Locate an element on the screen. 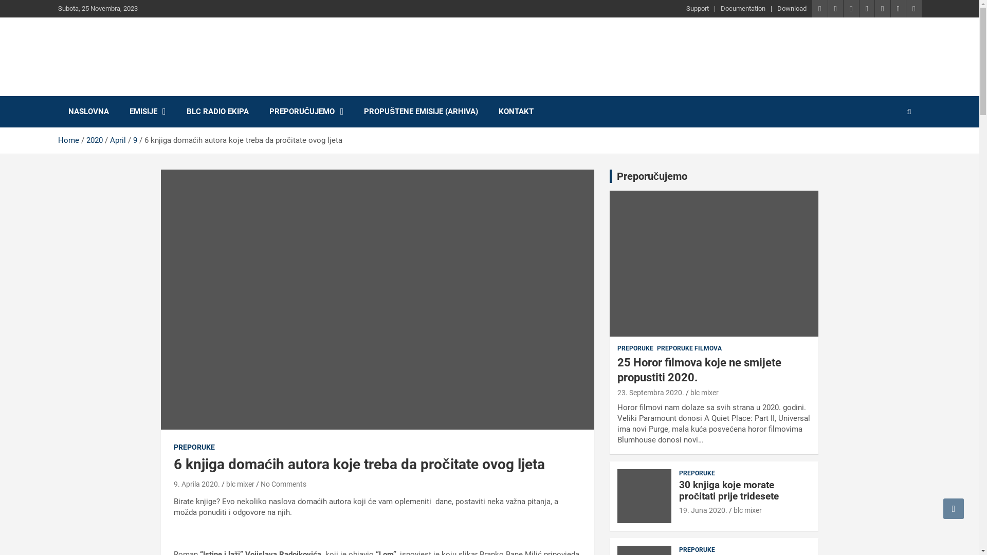  25 Horor filmova koje ne smijete propustiti 2020. is located at coordinates (699, 370).